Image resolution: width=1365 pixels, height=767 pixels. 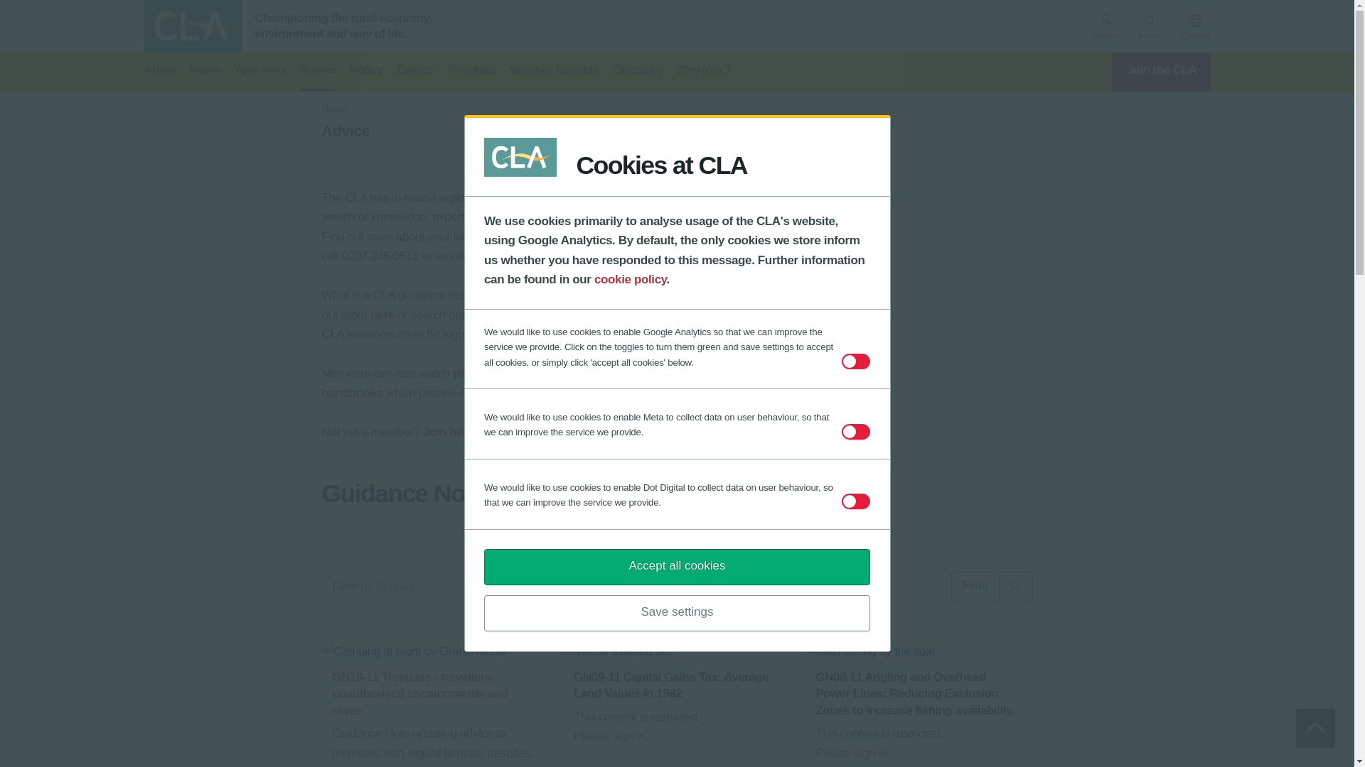 What do you see at coordinates (553, 72) in the screenshot?
I see `Member benefits` at bounding box center [553, 72].